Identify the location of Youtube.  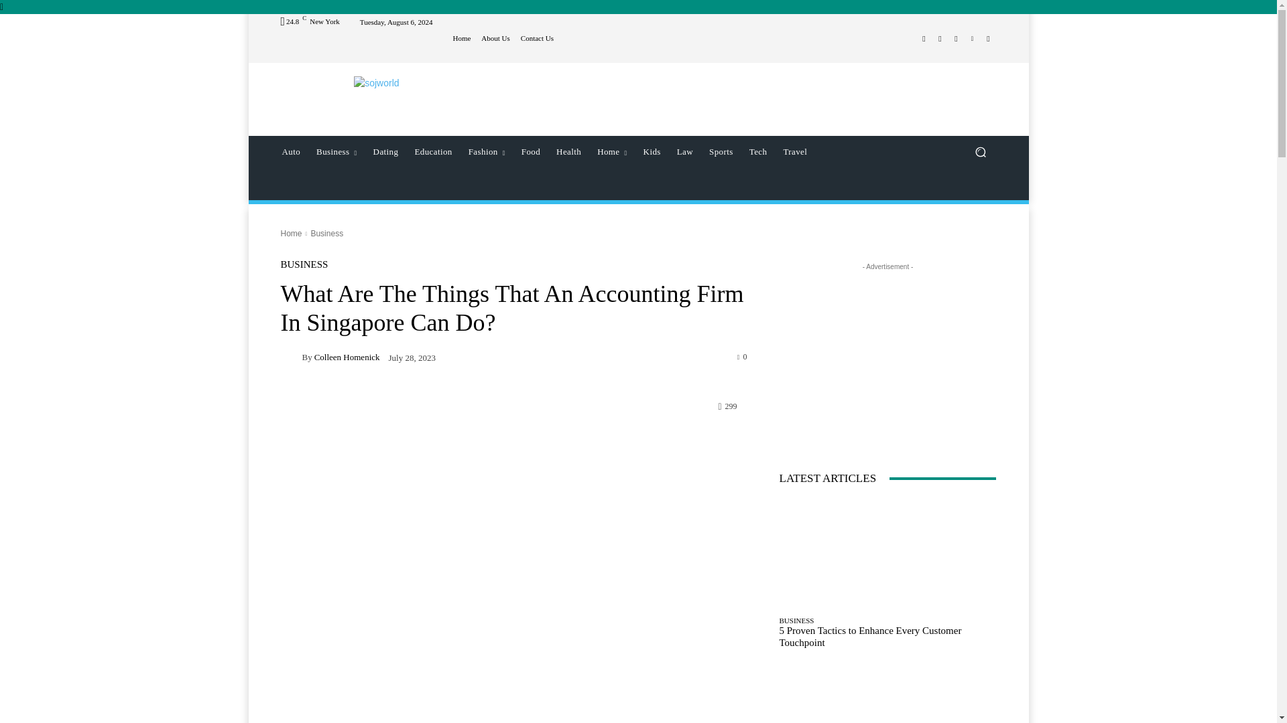
(988, 39).